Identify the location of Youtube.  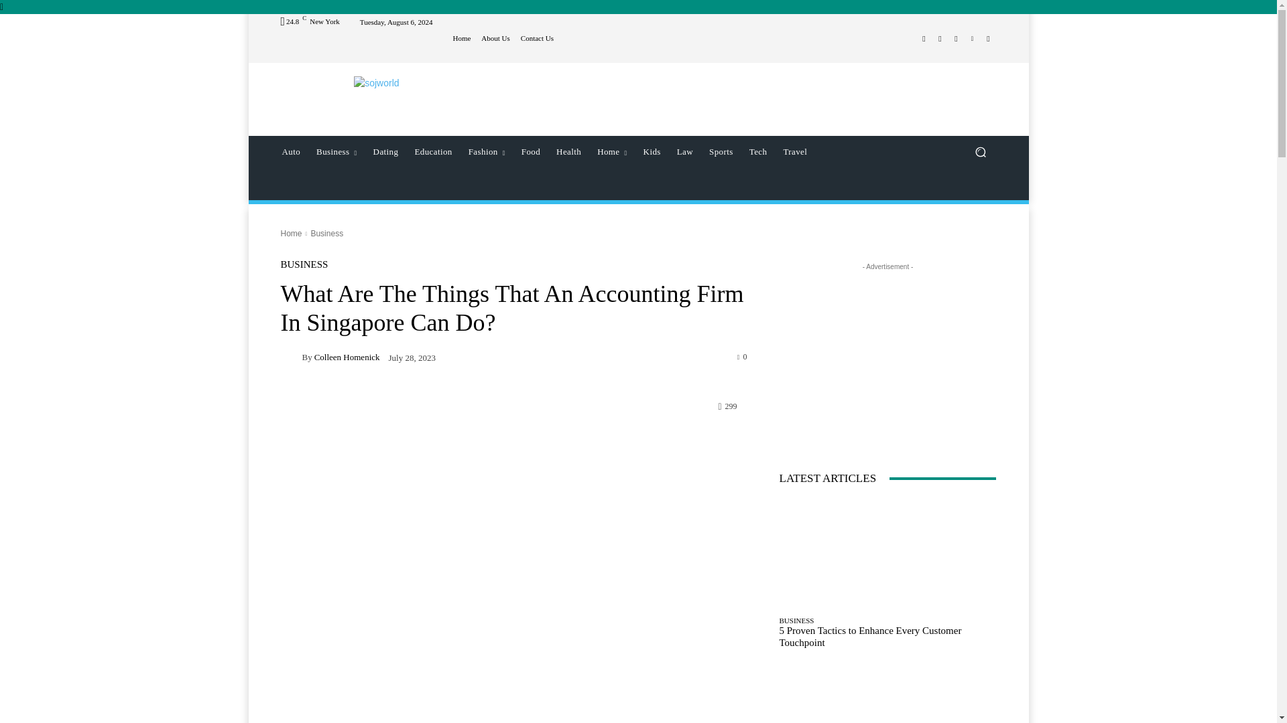
(988, 39).